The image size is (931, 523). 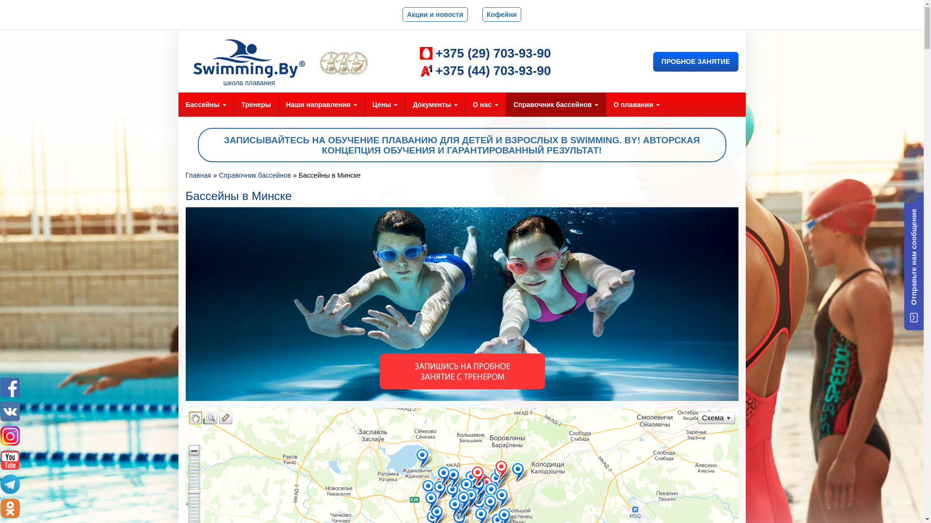 What do you see at coordinates (10, 460) in the screenshot?
I see `youtube` at bounding box center [10, 460].